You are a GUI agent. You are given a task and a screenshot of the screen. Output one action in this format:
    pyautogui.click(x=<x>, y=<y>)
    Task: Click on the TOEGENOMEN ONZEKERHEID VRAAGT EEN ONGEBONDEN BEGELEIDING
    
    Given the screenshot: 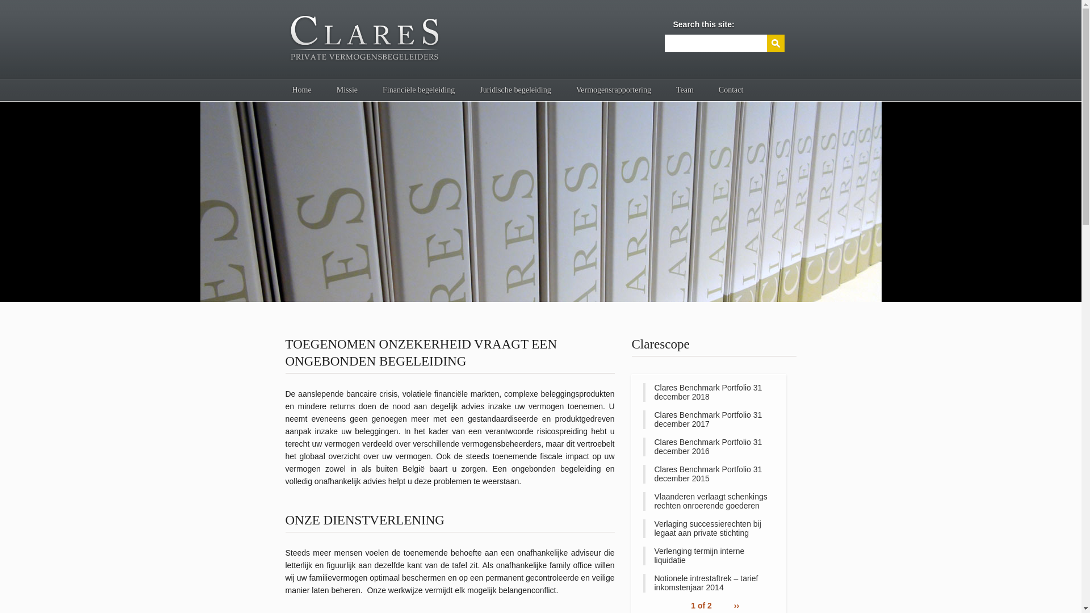 What is the action you would take?
    pyautogui.click(x=421, y=354)
    